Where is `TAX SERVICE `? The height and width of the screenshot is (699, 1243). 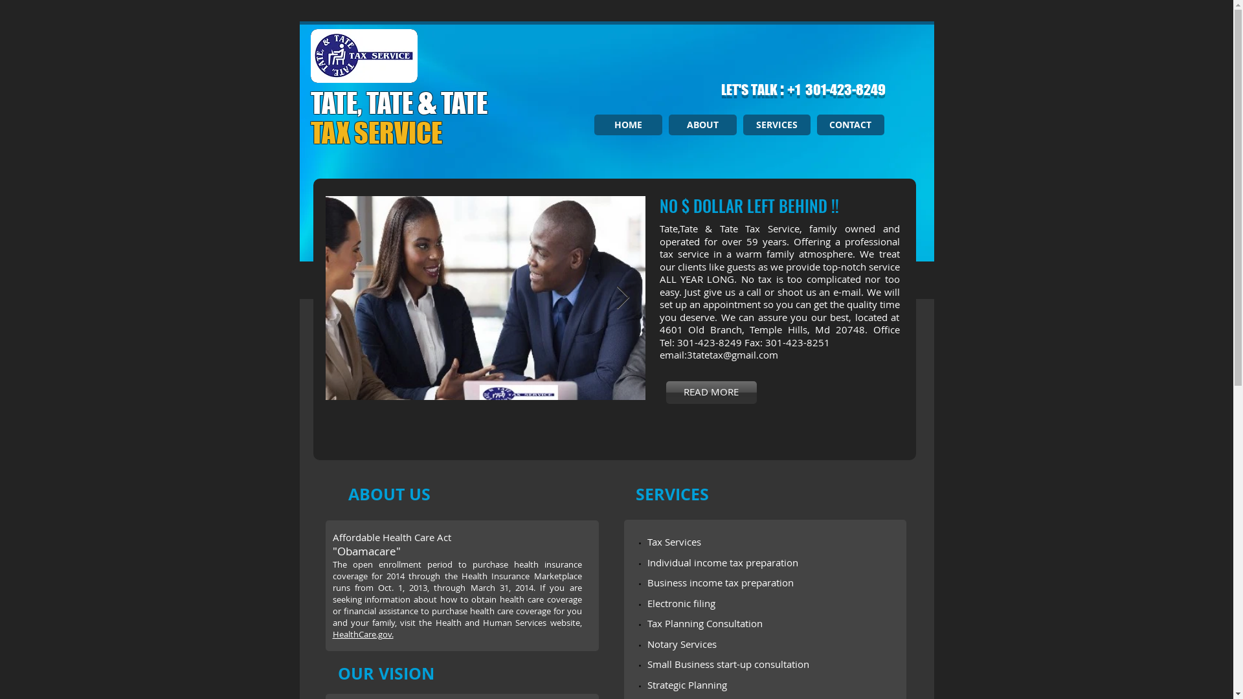
TAX SERVICE  is located at coordinates (379, 133).